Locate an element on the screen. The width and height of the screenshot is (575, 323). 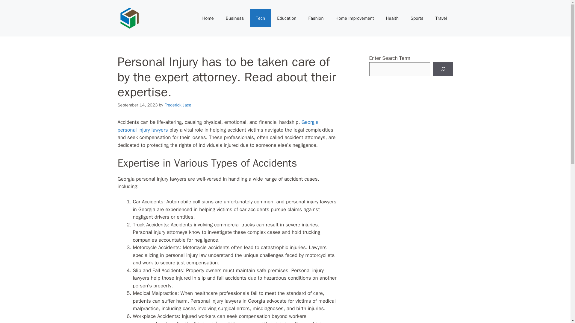
Frederick Jace is located at coordinates (178, 105).